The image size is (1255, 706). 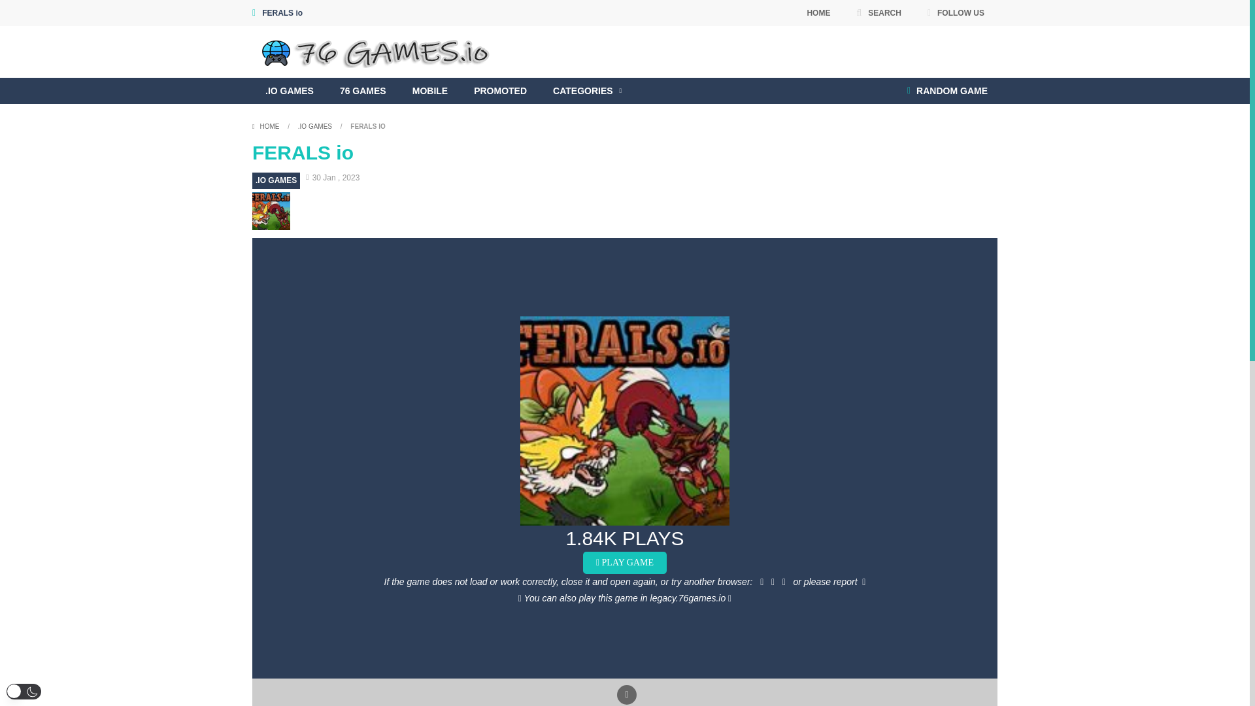 I want to click on PROMOTED, so click(x=499, y=90).